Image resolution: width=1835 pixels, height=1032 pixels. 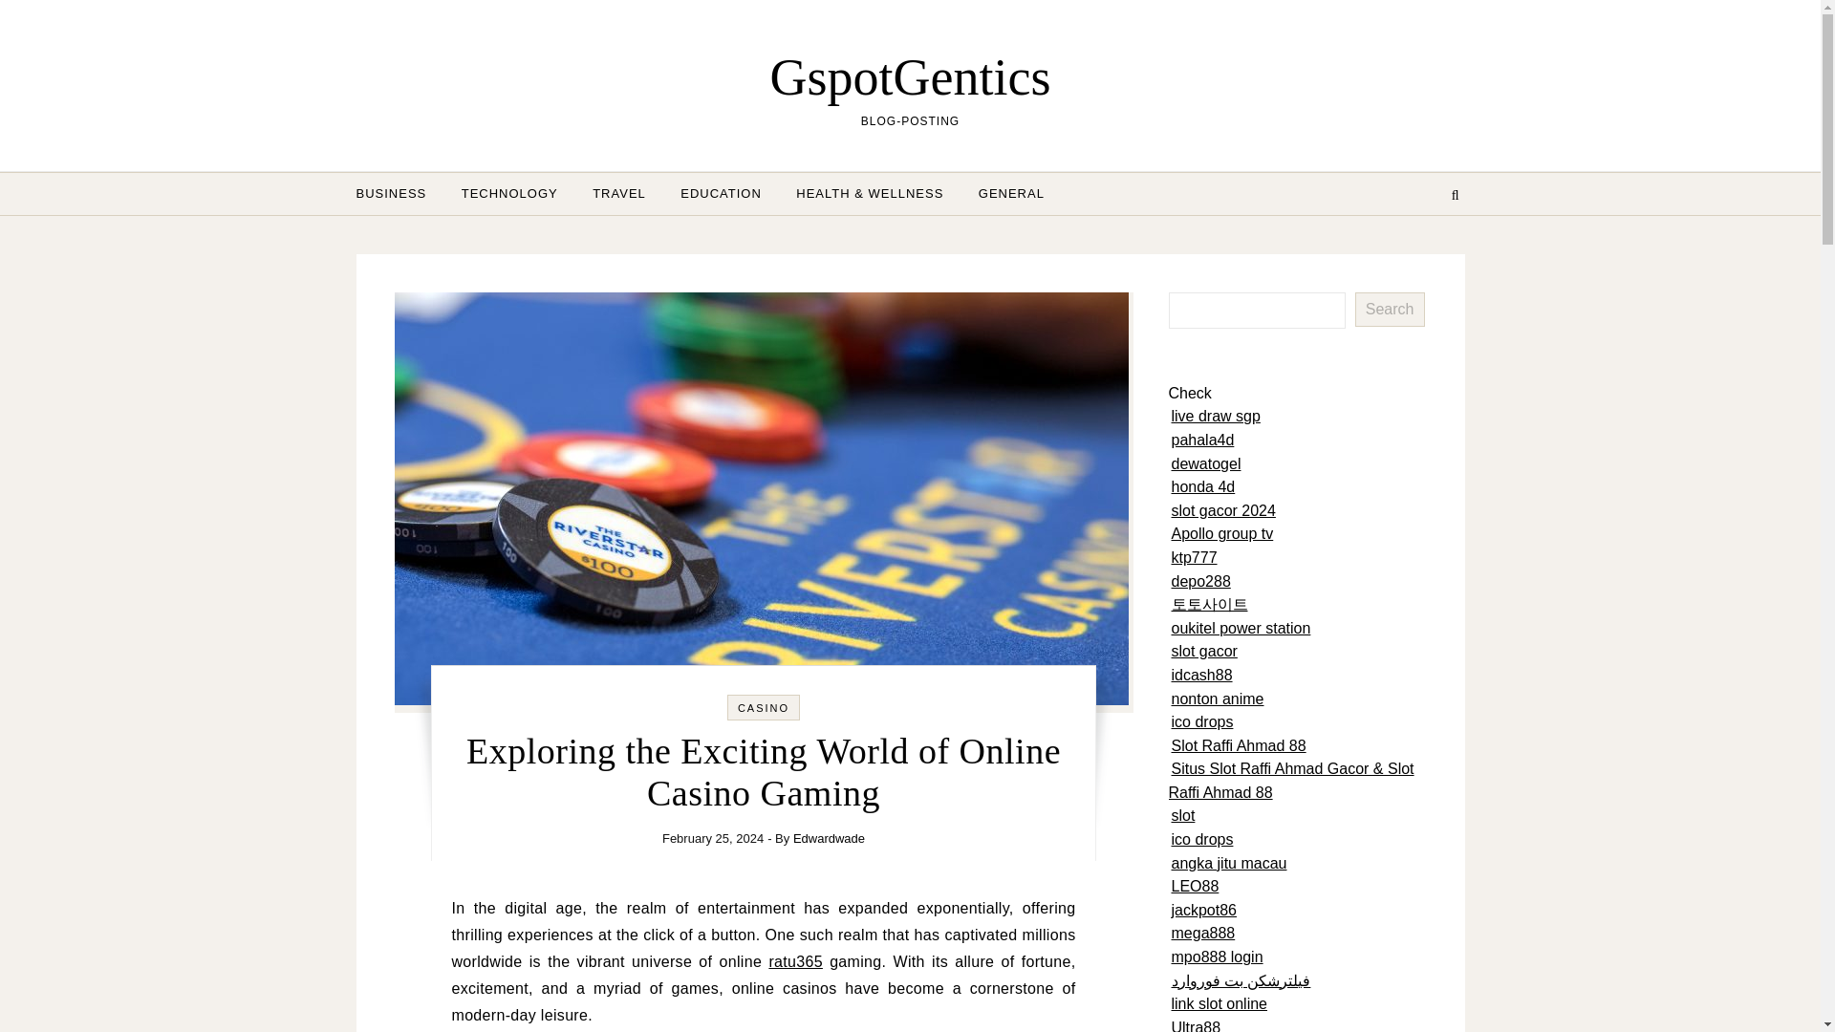 What do you see at coordinates (828, 838) in the screenshot?
I see `Posts by Edwardwade` at bounding box center [828, 838].